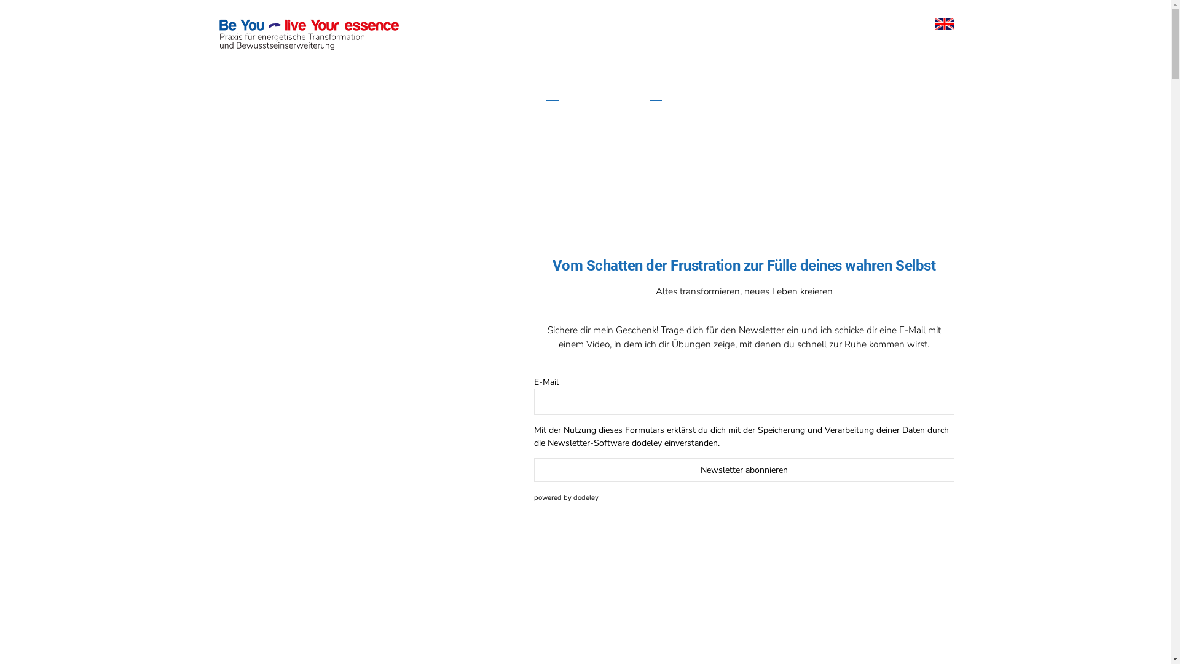 This screenshot has height=664, width=1180. I want to click on dodeley, so click(647, 443).